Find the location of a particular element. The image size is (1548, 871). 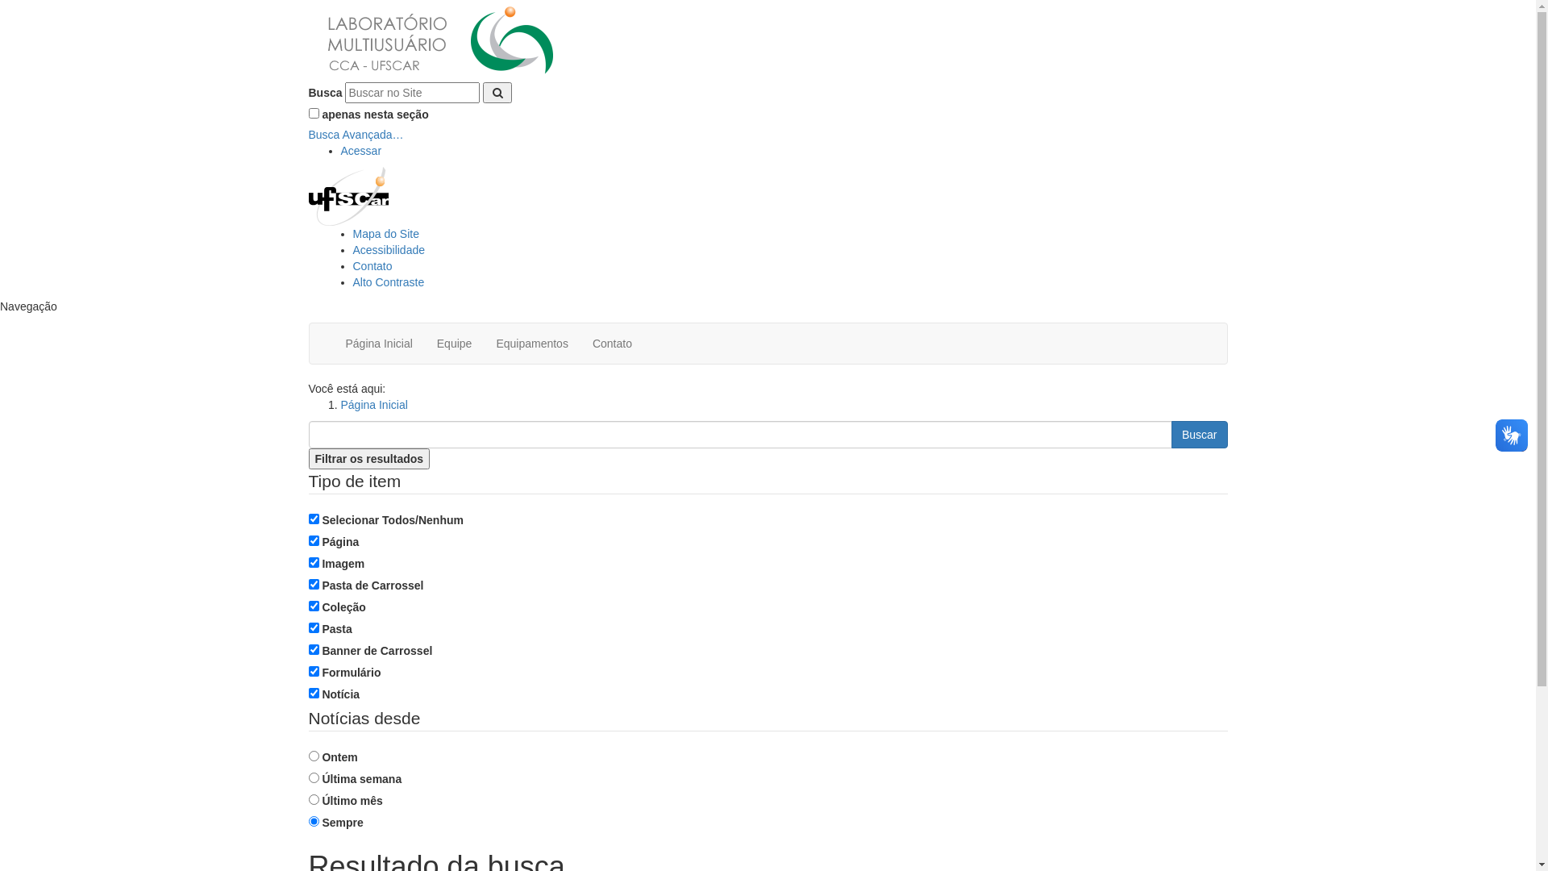

Busca no Site is located at coordinates (740, 435).